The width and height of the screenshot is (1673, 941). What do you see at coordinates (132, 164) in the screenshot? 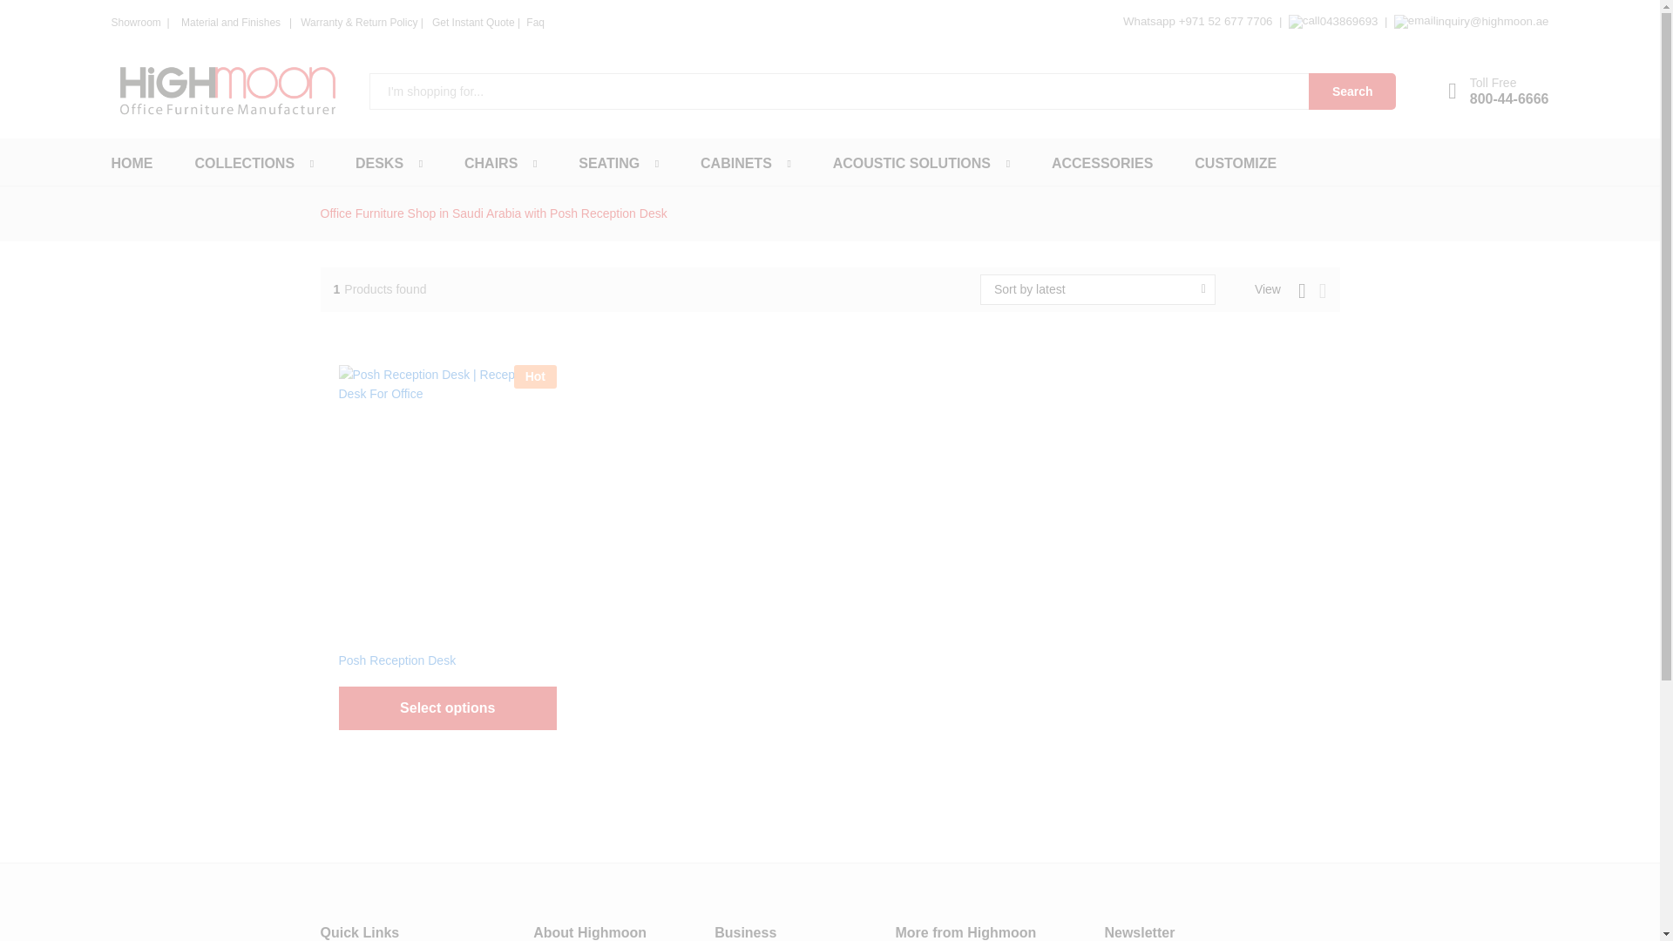
I see `Search` at bounding box center [132, 164].